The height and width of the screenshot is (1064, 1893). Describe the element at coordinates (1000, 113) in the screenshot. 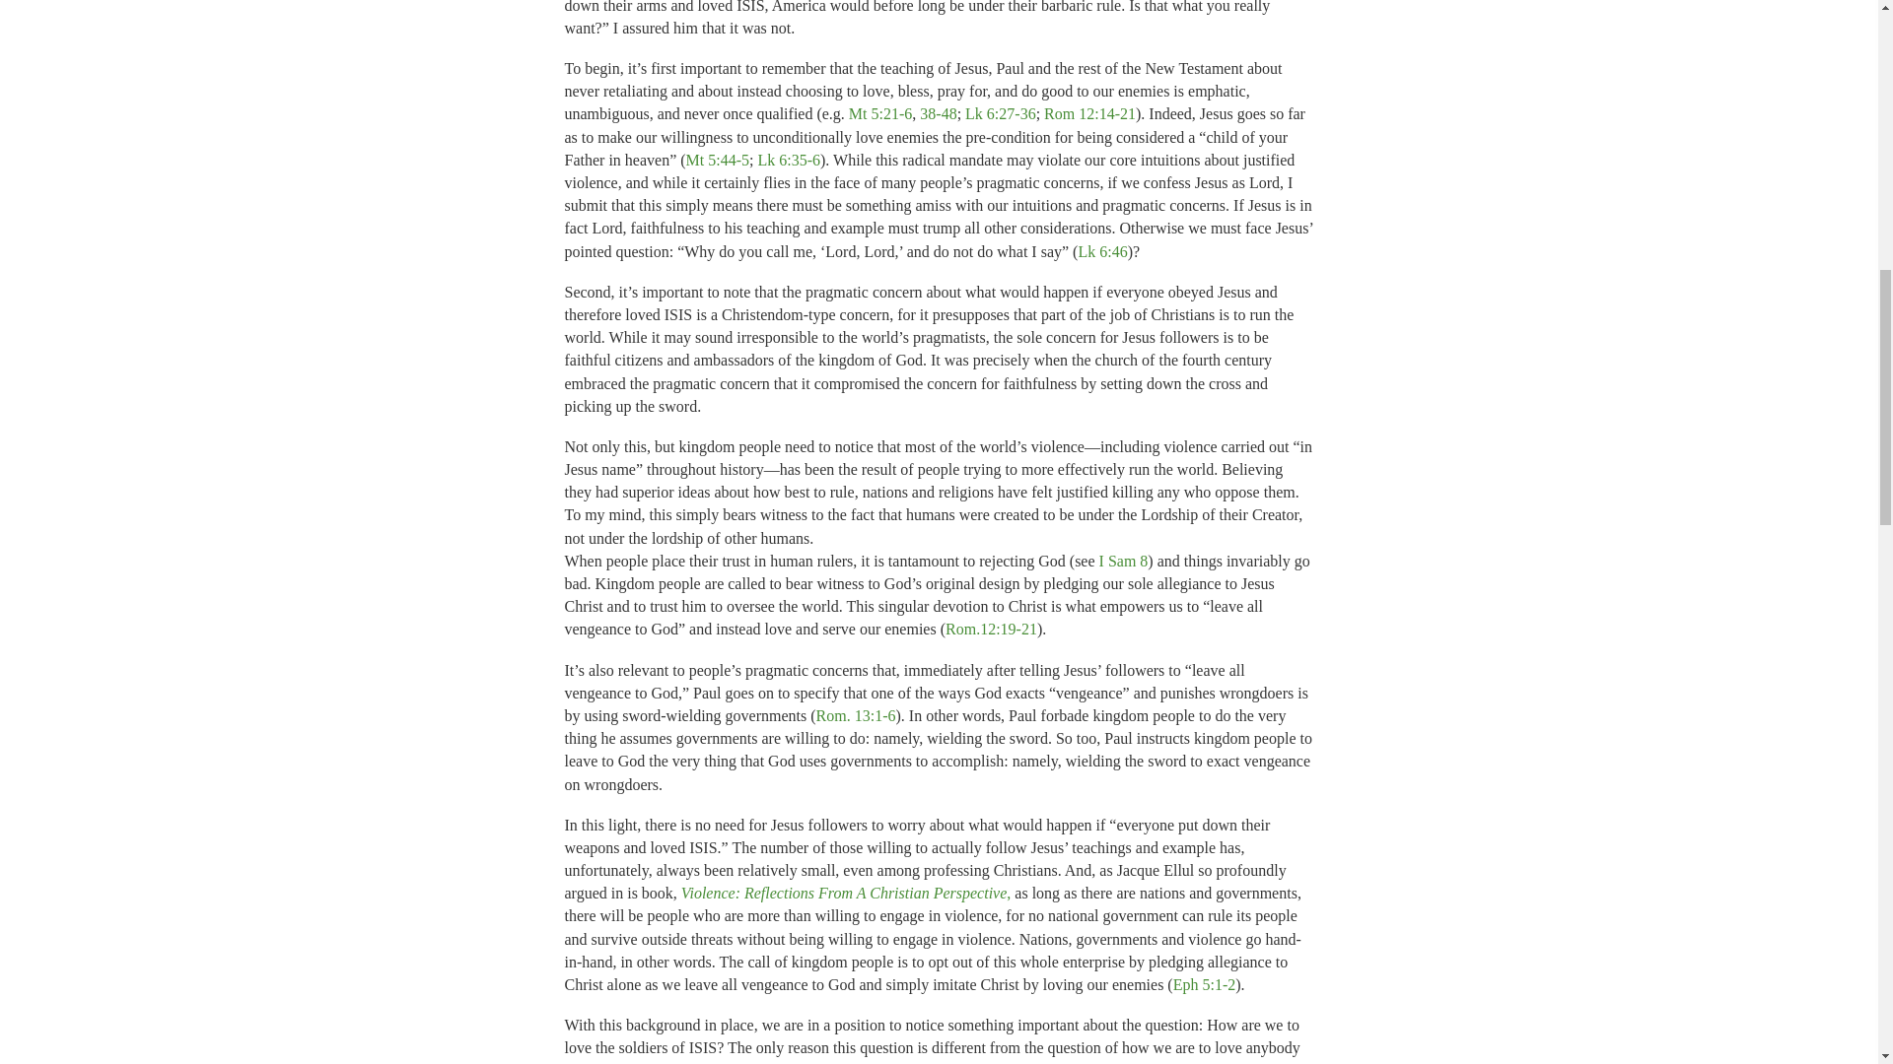

I see `Lk 6:27-36` at that location.